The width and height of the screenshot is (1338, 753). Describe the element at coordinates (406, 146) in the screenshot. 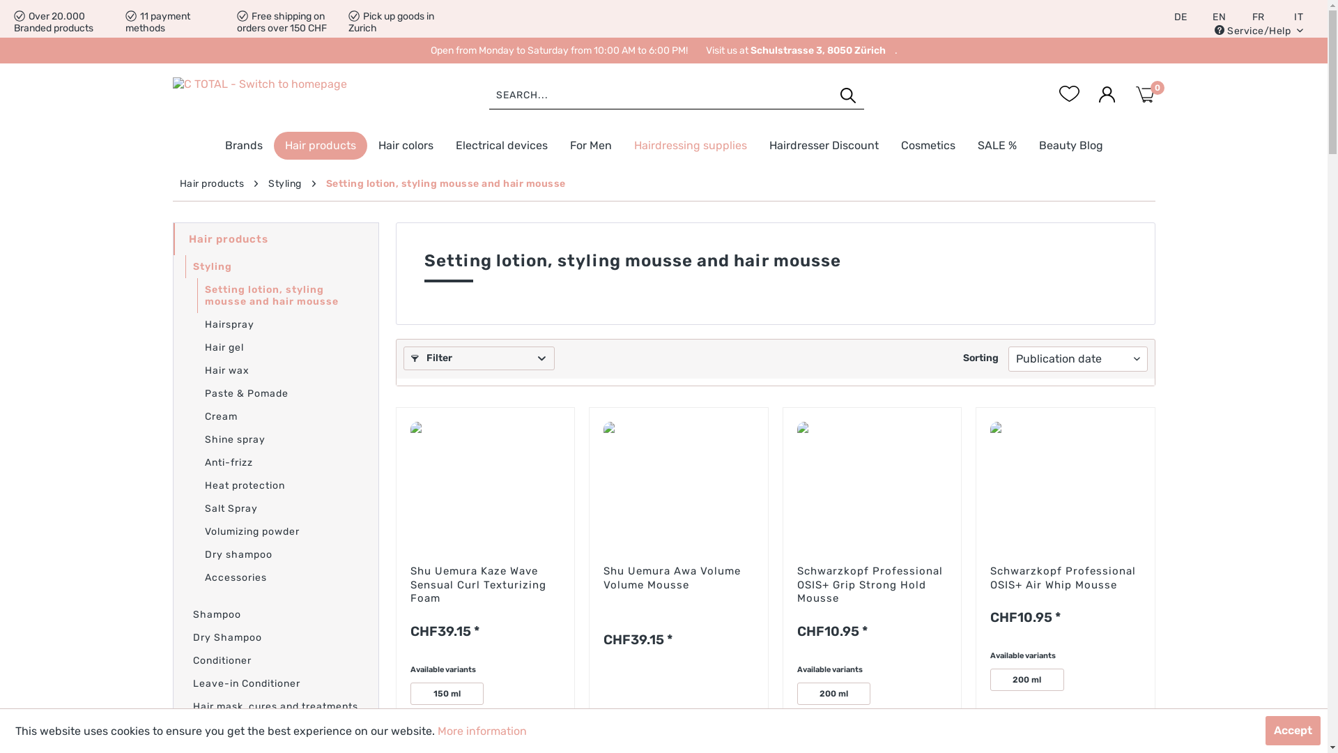

I see `Hair colors` at that location.